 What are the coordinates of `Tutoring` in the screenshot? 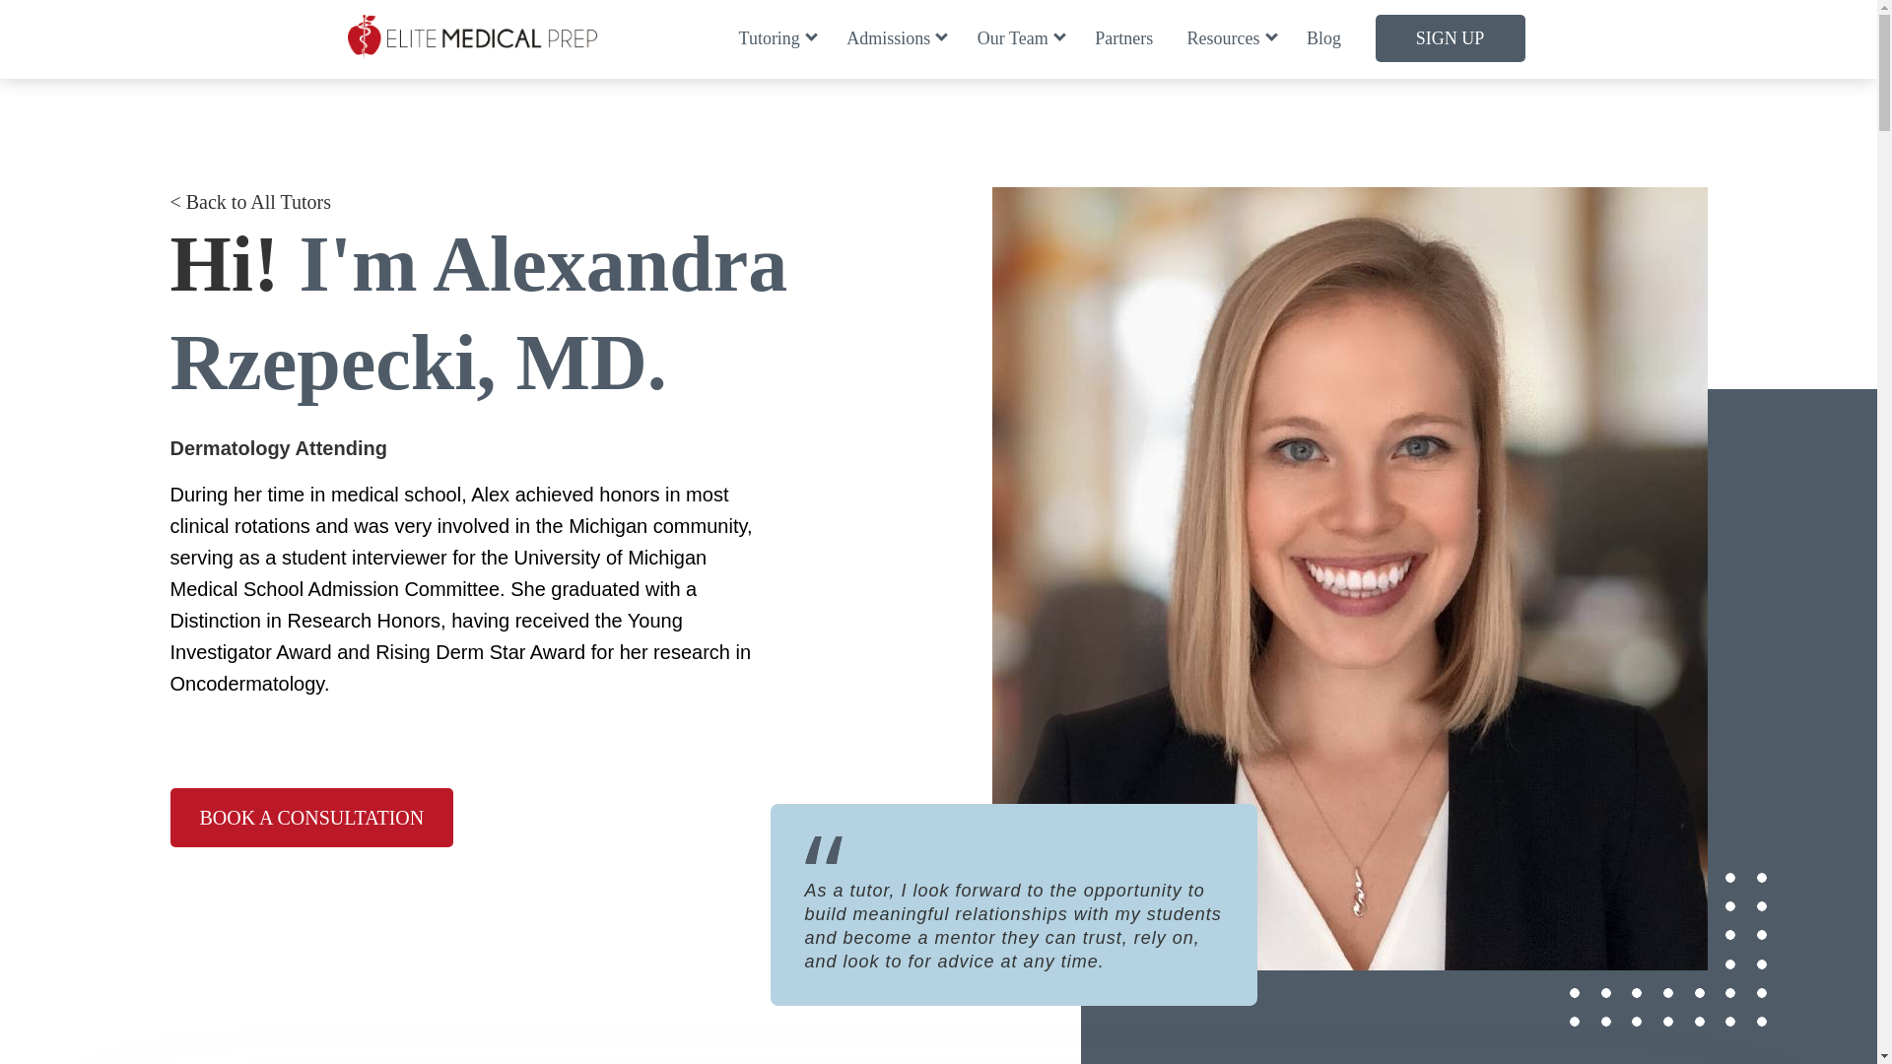 It's located at (777, 37).